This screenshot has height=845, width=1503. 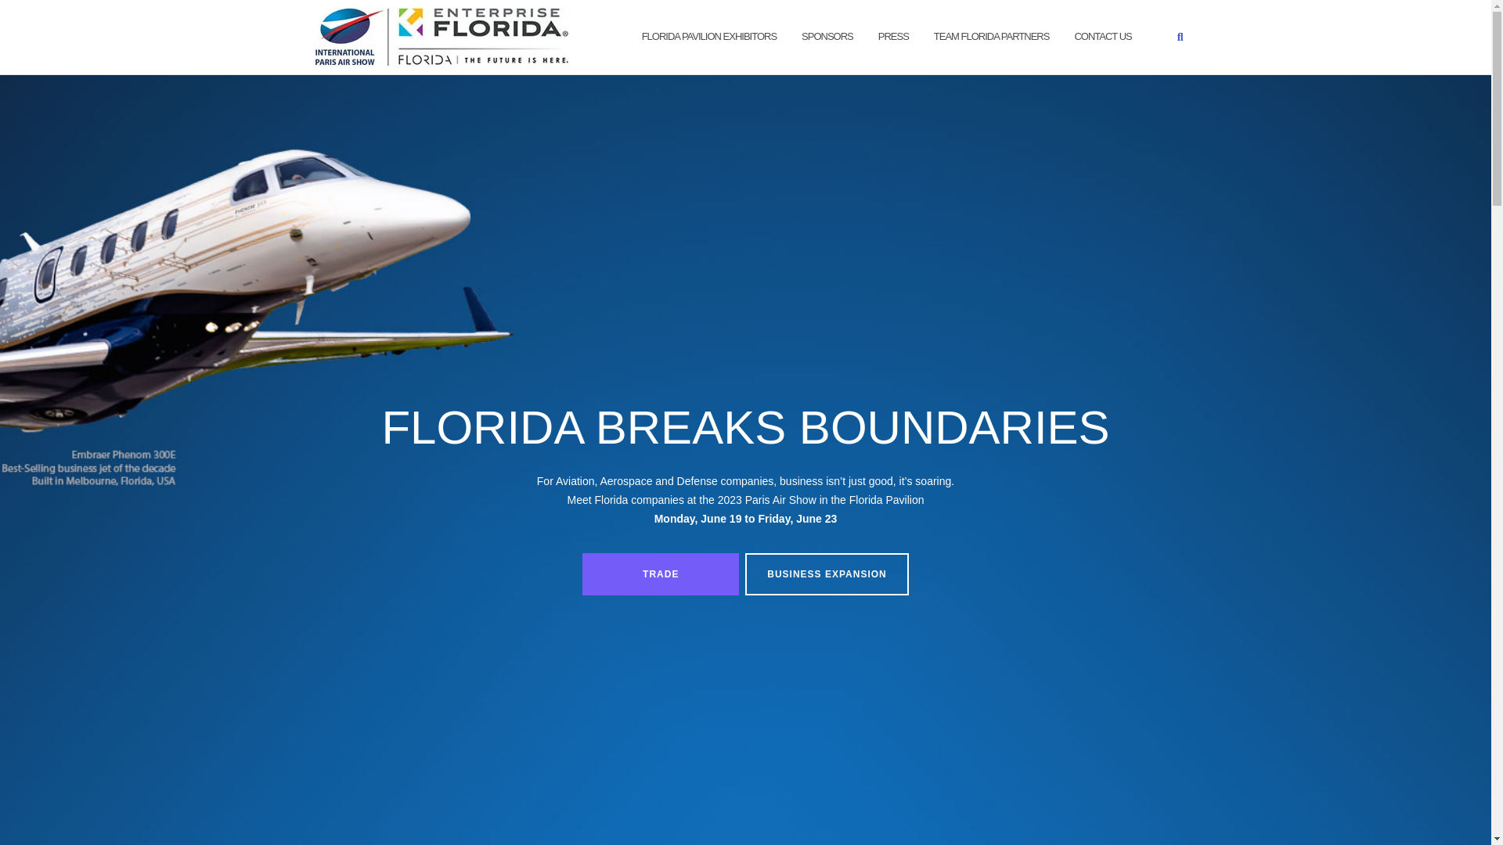 What do you see at coordinates (827, 574) in the screenshot?
I see `BUSINESS EXPANSION` at bounding box center [827, 574].